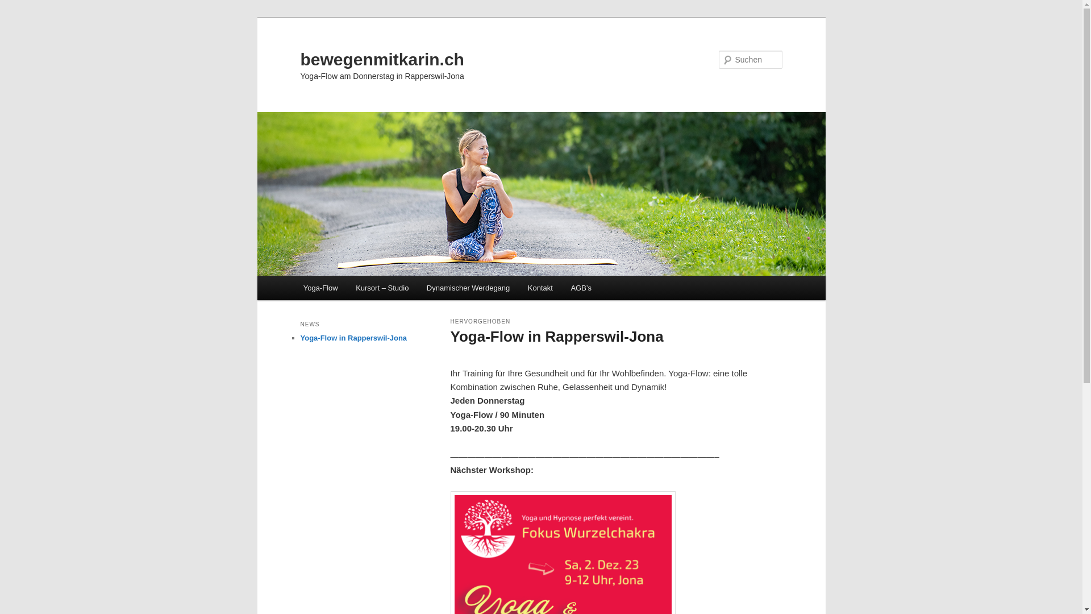 The width and height of the screenshot is (1091, 614). I want to click on Suchen, so click(19, 7).